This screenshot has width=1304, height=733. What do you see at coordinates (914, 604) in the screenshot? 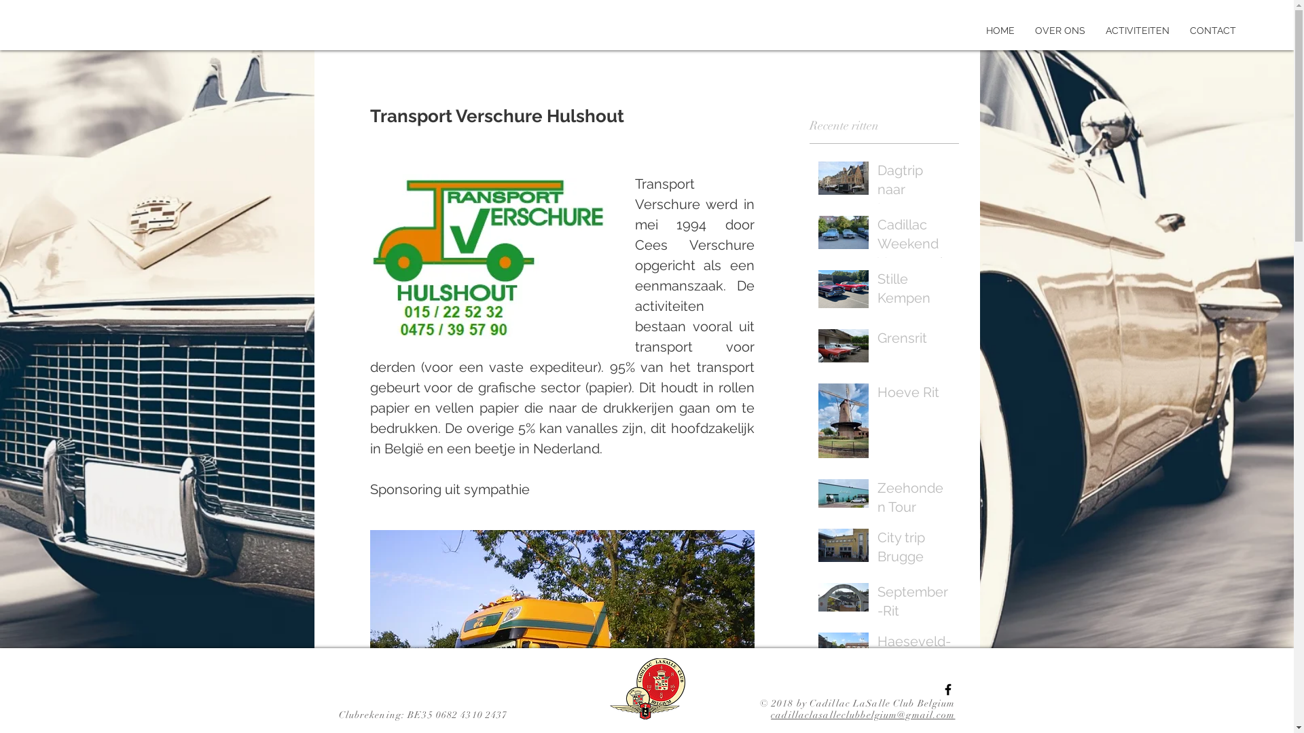
I see `September-Rit` at bounding box center [914, 604].